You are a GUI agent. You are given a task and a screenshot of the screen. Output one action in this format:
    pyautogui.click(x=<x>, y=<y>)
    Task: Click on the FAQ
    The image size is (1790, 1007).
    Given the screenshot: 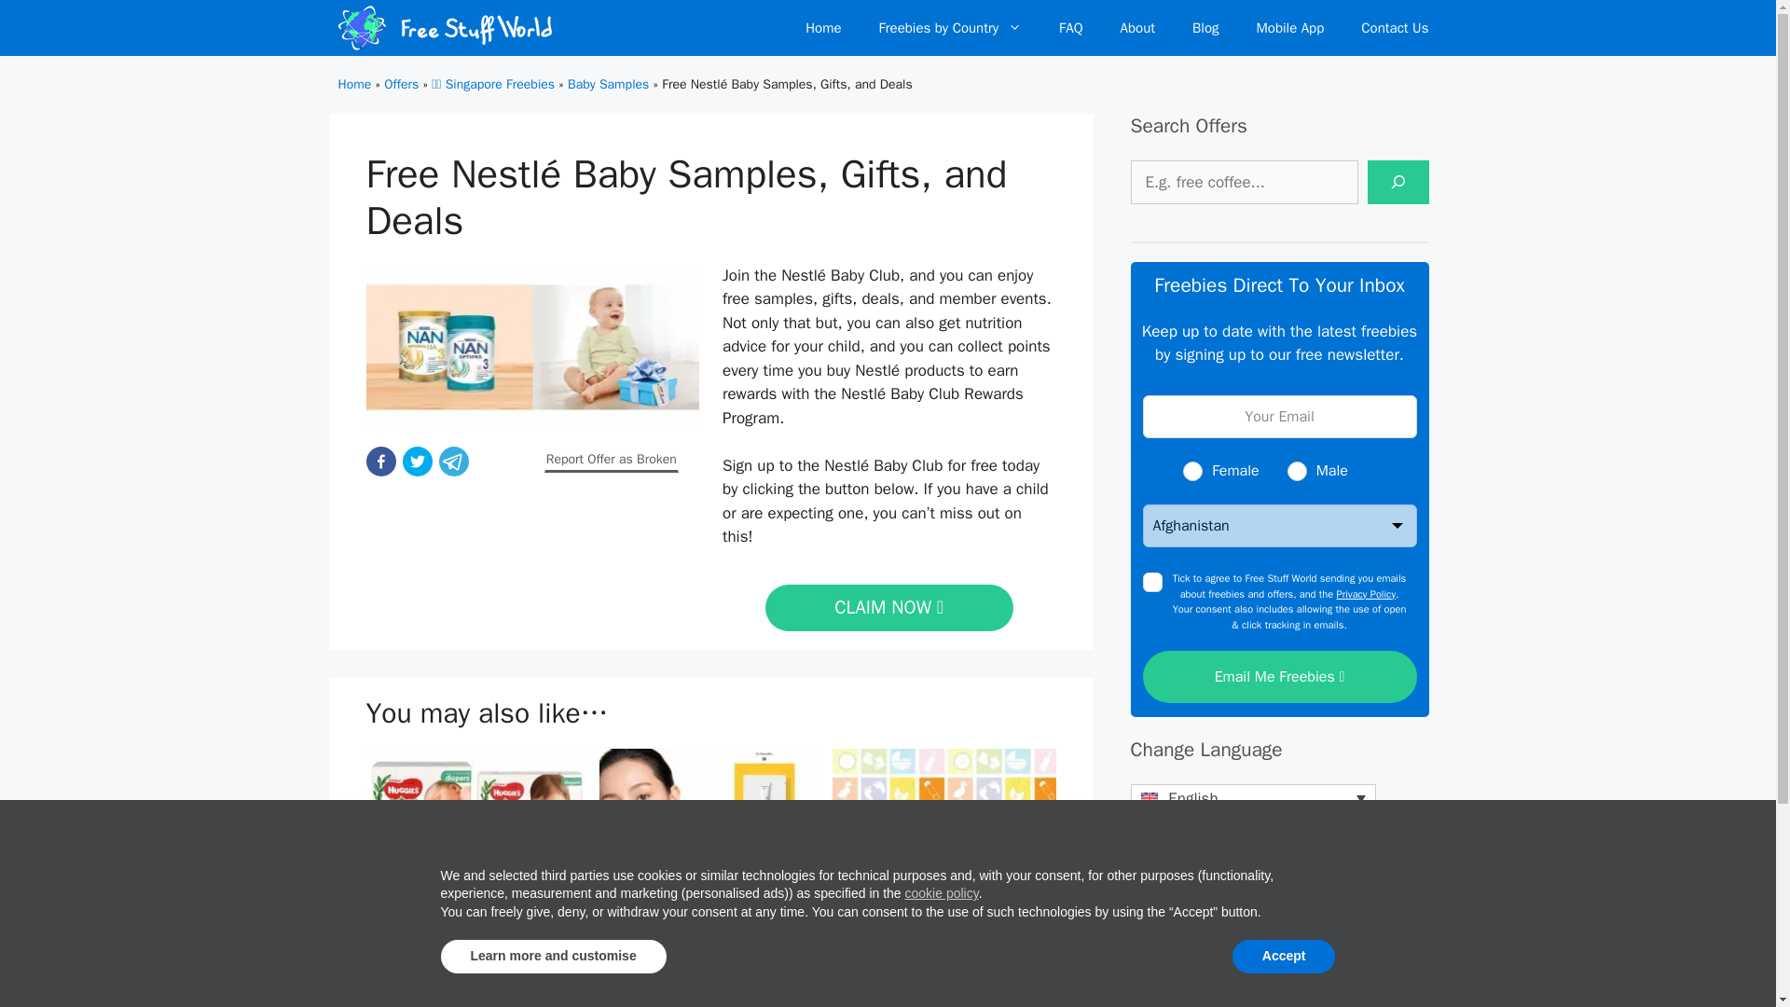 What is the action you would take?
    pyautogui.click(x=1070, y=28)
    